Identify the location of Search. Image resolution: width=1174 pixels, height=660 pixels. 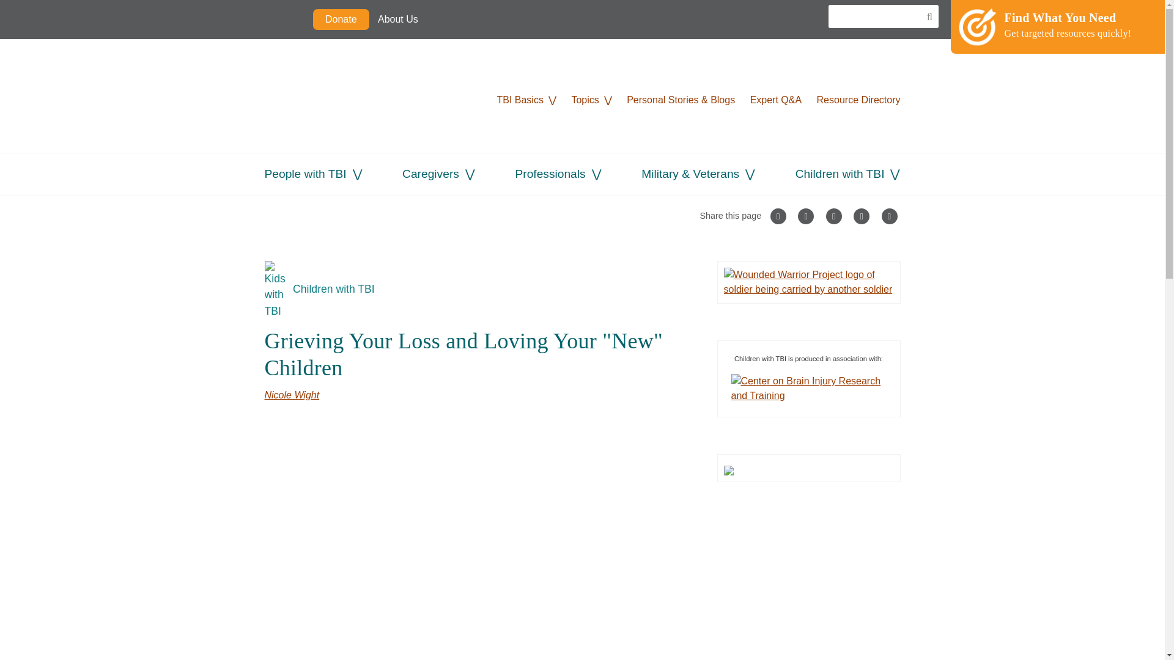
(926, 17).